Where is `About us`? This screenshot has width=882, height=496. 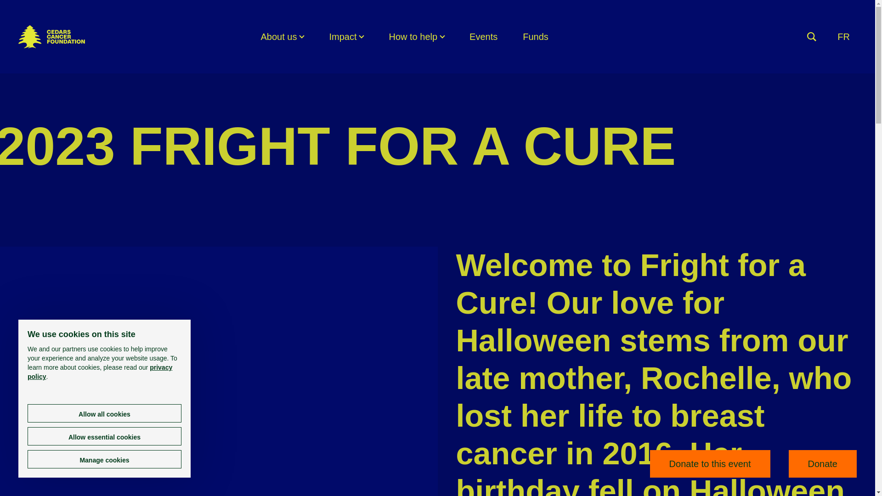 About us is located at coordinates (282, 36).